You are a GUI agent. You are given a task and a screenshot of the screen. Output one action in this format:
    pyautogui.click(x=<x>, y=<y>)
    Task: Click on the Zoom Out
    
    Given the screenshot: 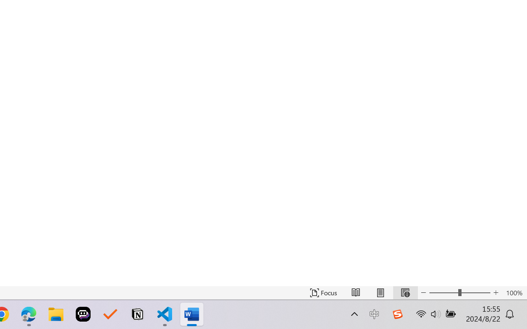 What is the action you would take?
    pyautogui.click(x=443, y=293)
    